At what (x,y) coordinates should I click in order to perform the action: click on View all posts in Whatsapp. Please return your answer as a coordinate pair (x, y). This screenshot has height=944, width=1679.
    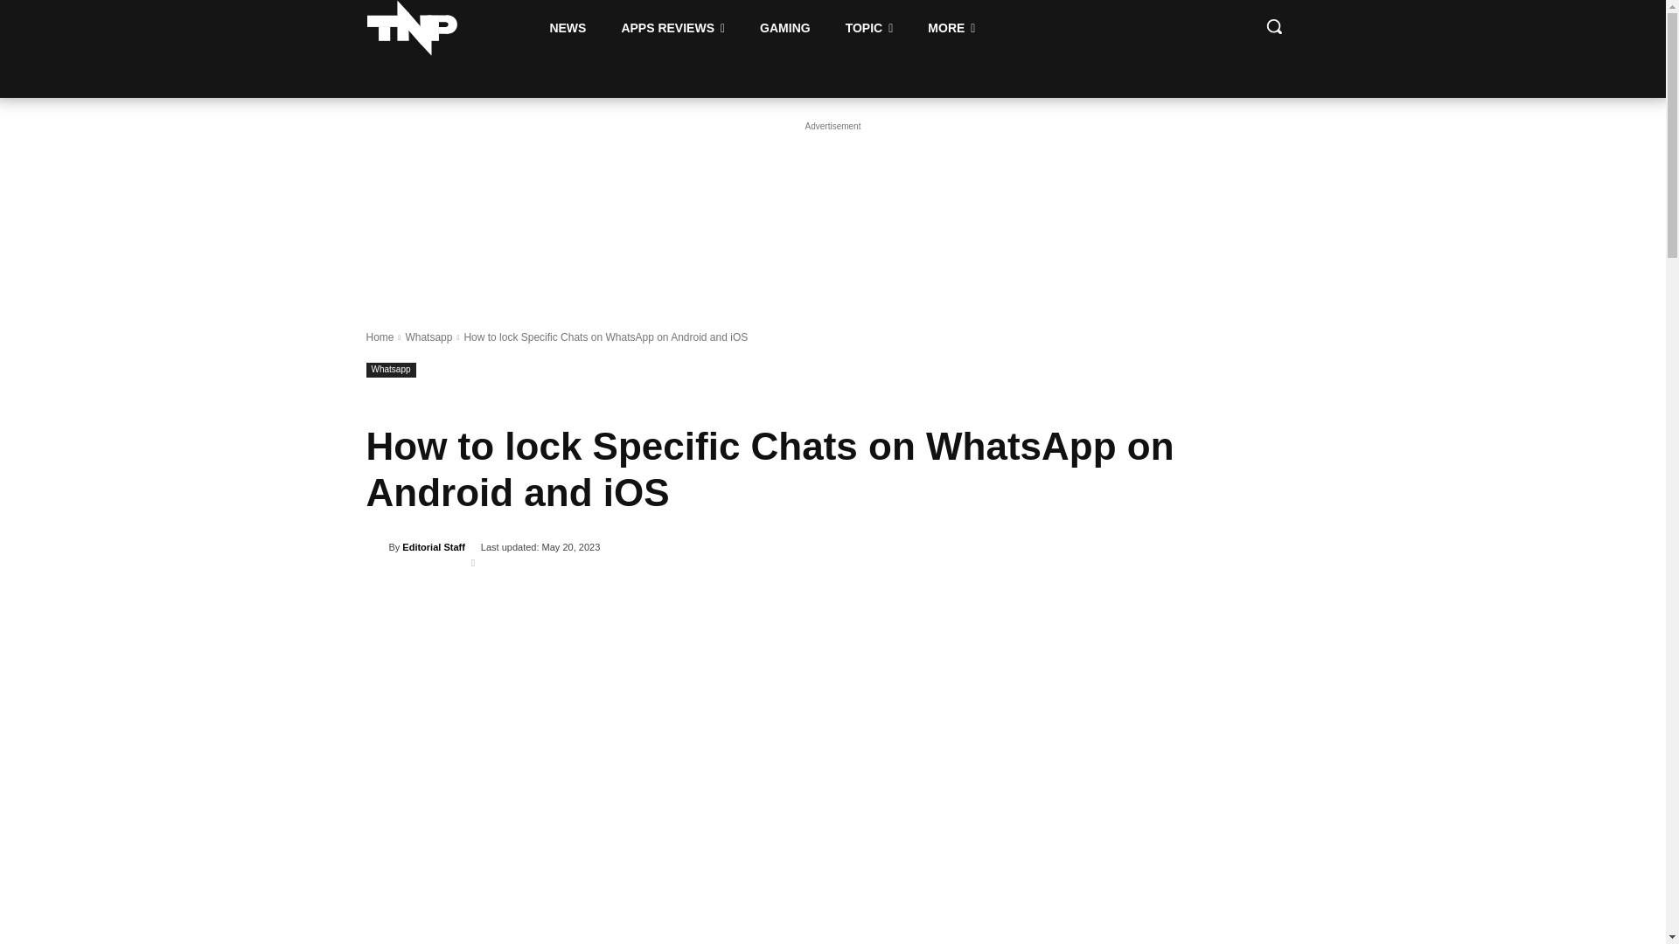
    Looking at the image, I should click on (428, 337).